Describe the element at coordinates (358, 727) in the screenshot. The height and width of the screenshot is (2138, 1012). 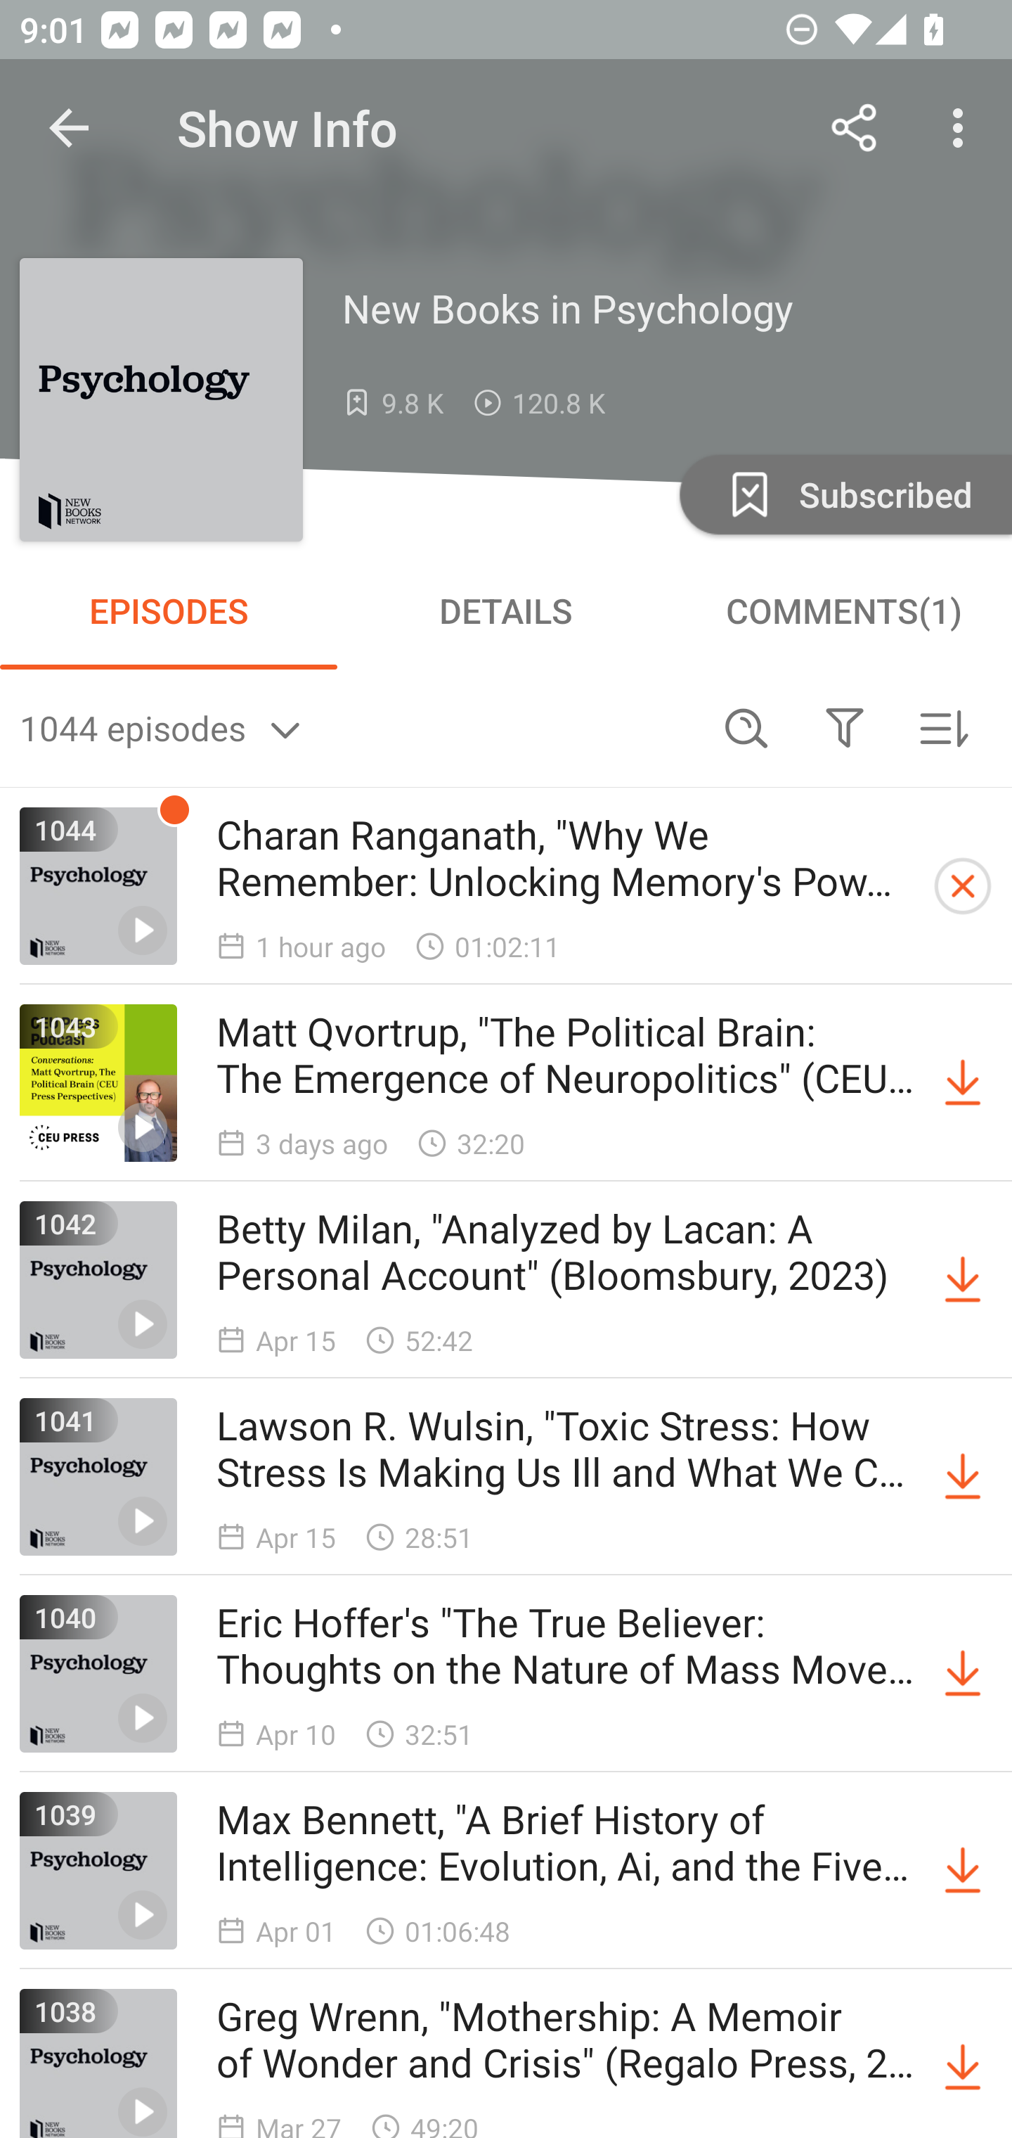
I see `1044 episodes ` at that location.